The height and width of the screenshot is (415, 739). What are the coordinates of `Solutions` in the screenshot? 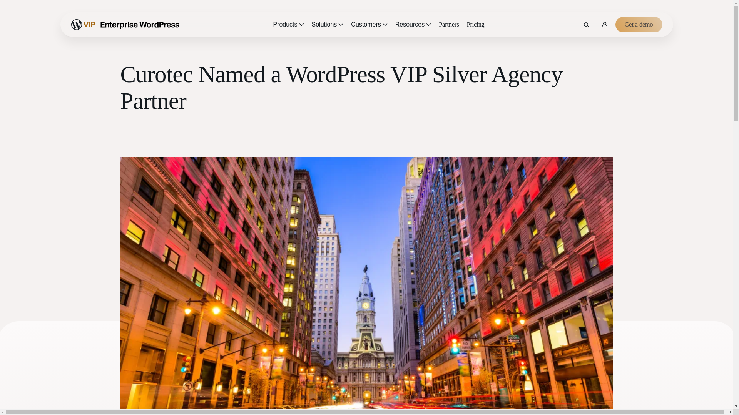 It's located at (328, 25).